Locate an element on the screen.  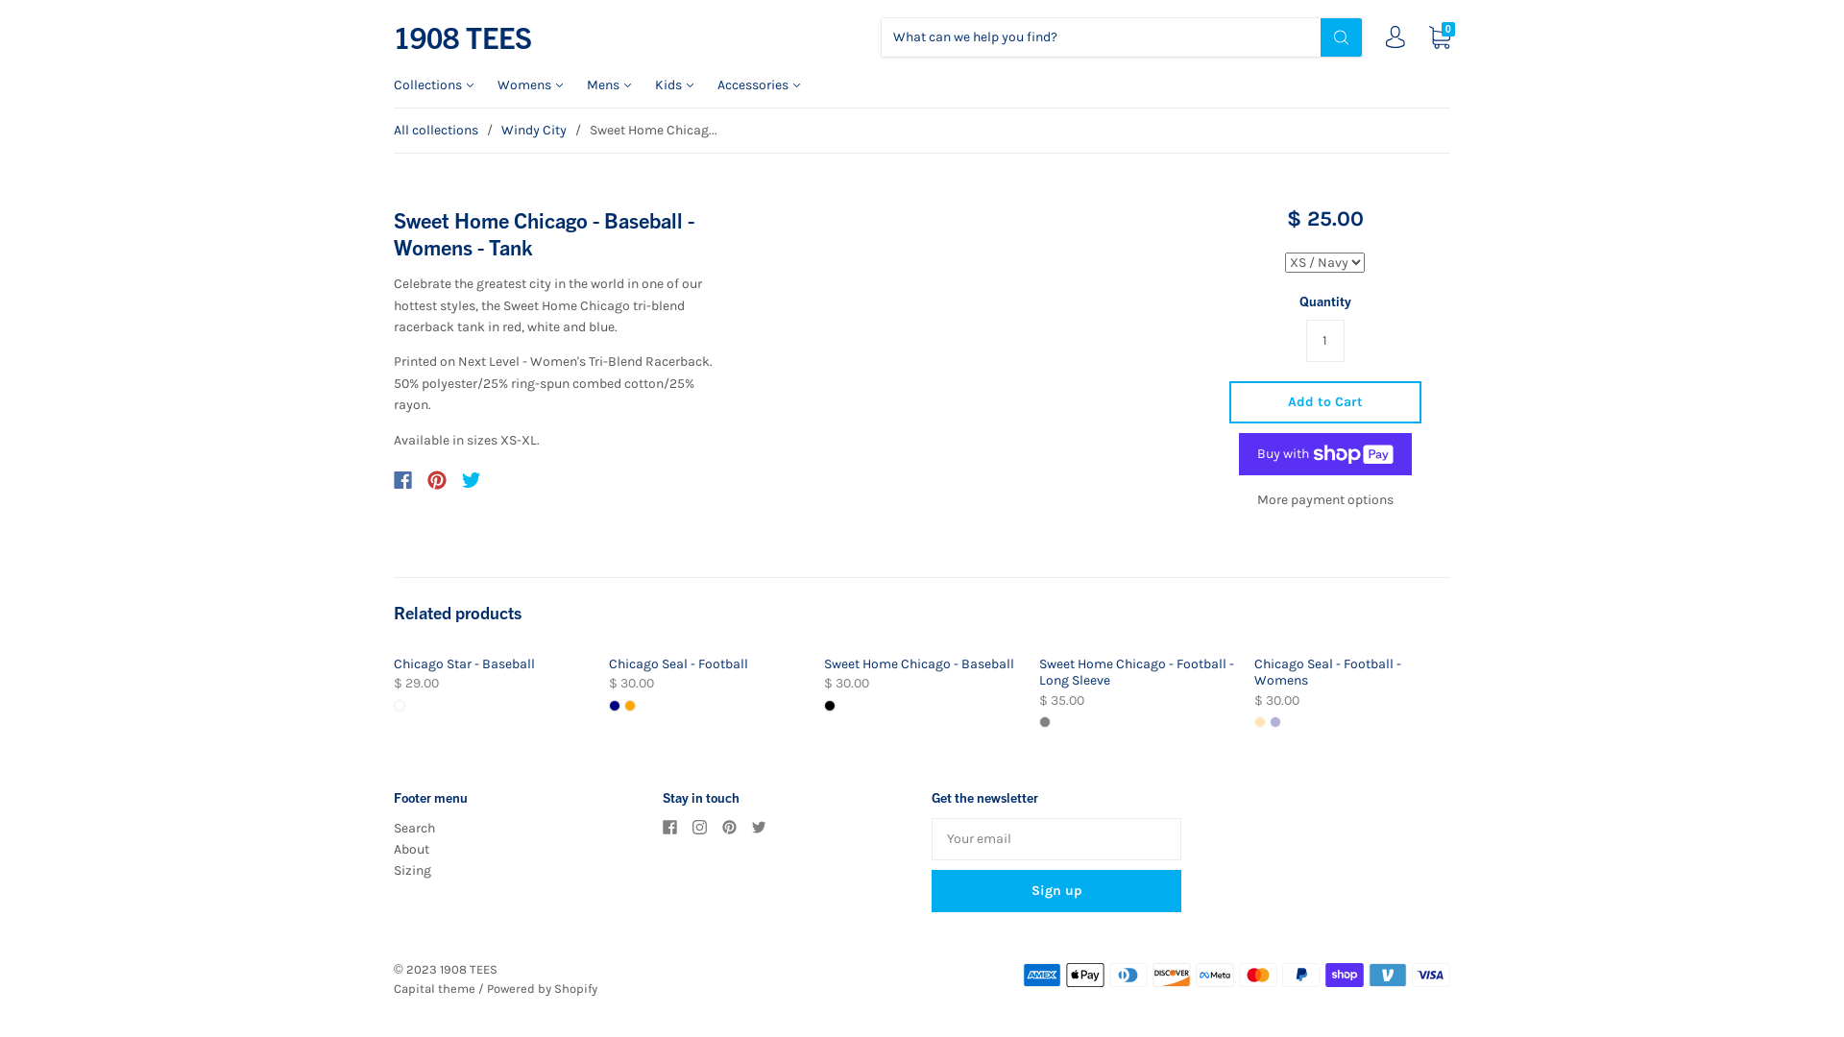
Collections is located at coordinates (446, 84).